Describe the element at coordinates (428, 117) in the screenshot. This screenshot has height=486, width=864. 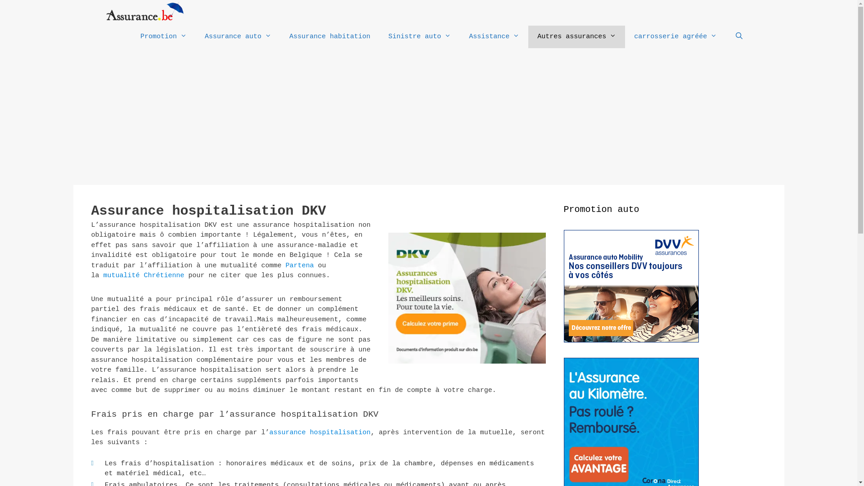
I see `Advertisement` at that location.